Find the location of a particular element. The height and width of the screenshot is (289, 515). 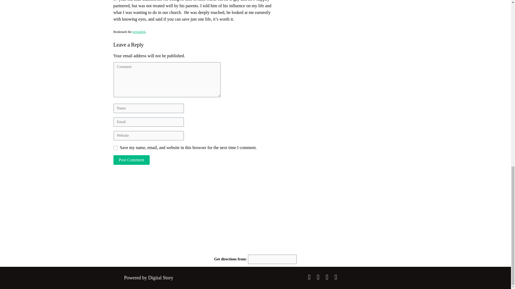

permalink is located at coordinates (139, 32).